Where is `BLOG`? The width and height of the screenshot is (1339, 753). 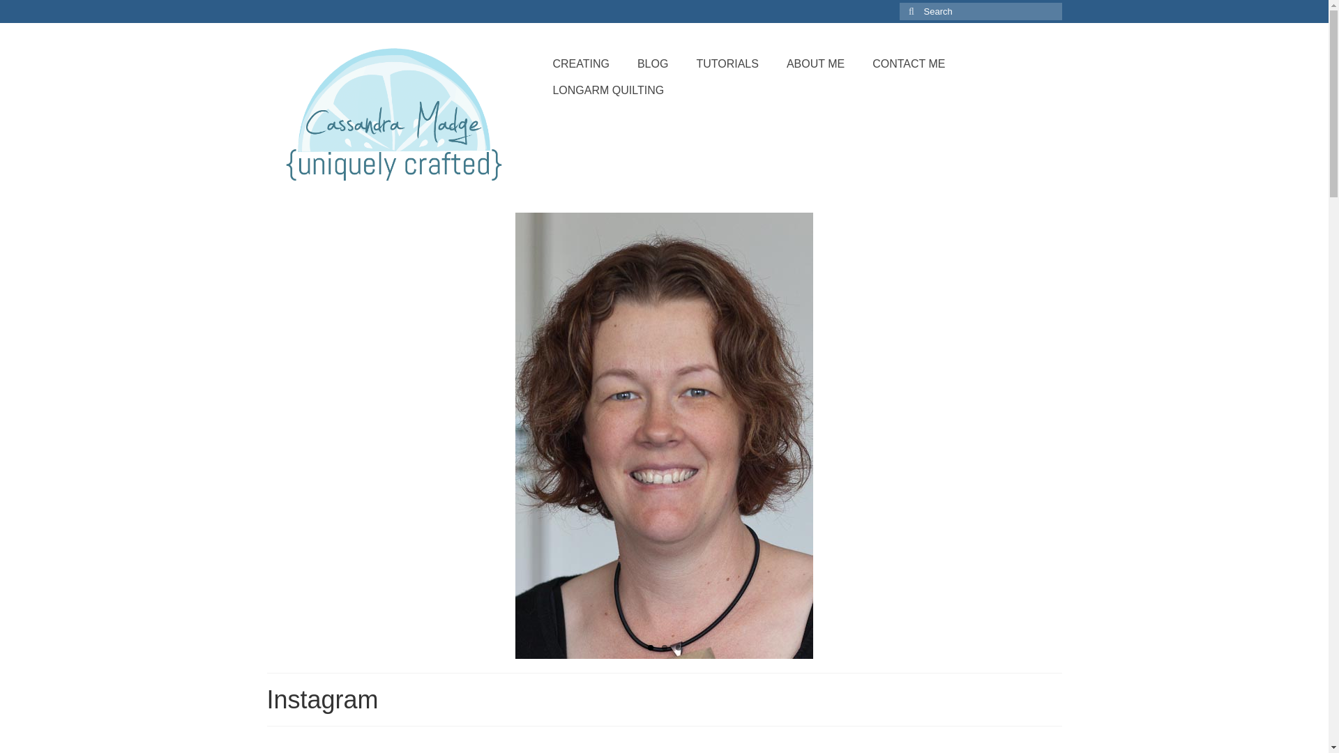 BLOG is located at coordinates (653, 64).